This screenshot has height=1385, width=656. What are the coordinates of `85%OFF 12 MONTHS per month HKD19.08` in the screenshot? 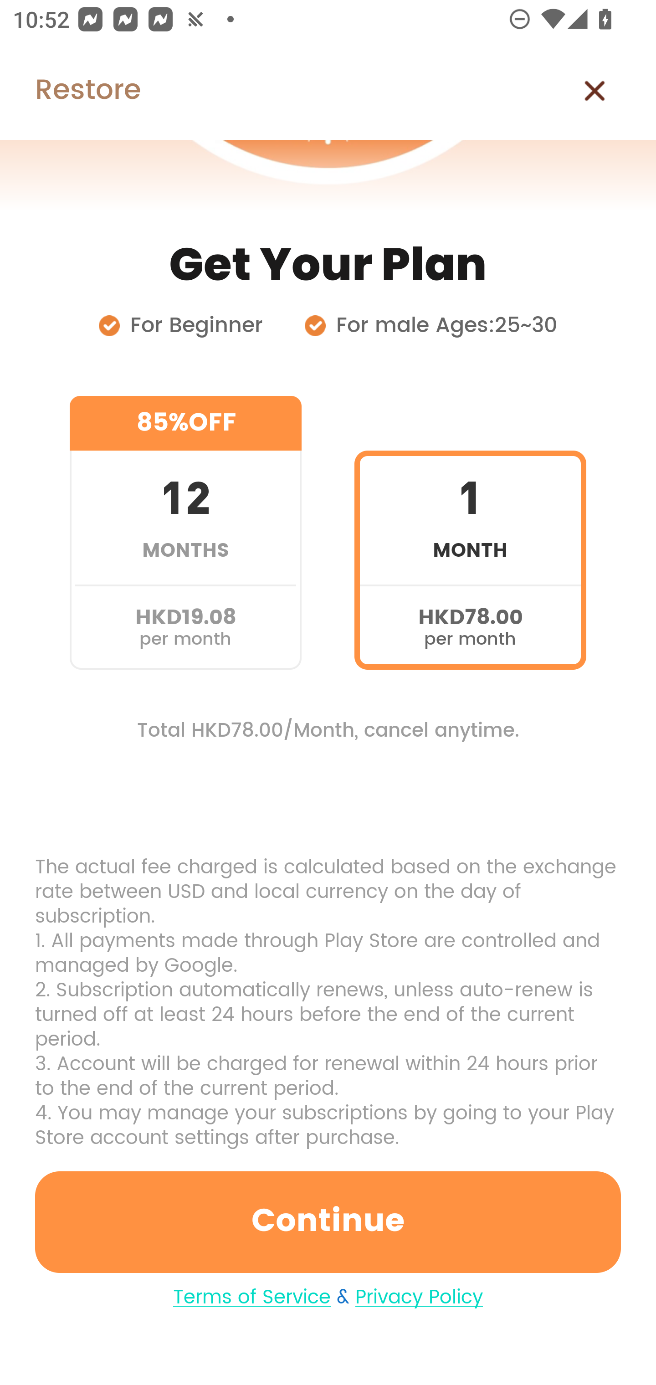 It's located at (185, 533).